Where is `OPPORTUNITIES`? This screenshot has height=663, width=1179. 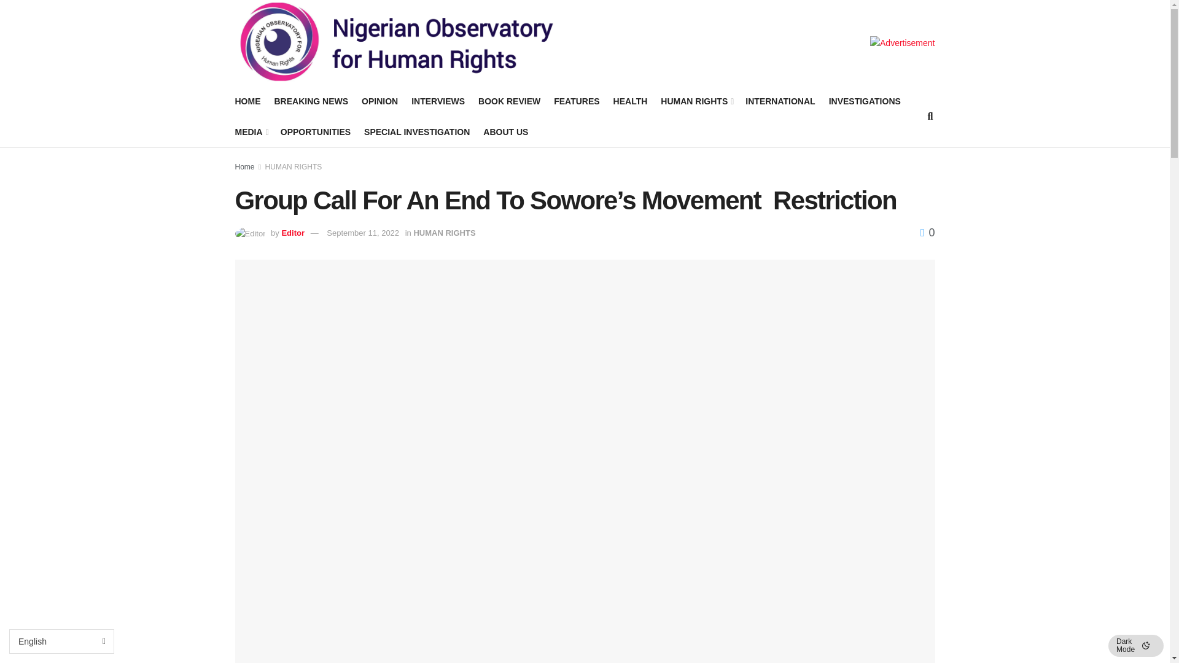 OPPORTUNITIES is located at coordinates (315, 131).